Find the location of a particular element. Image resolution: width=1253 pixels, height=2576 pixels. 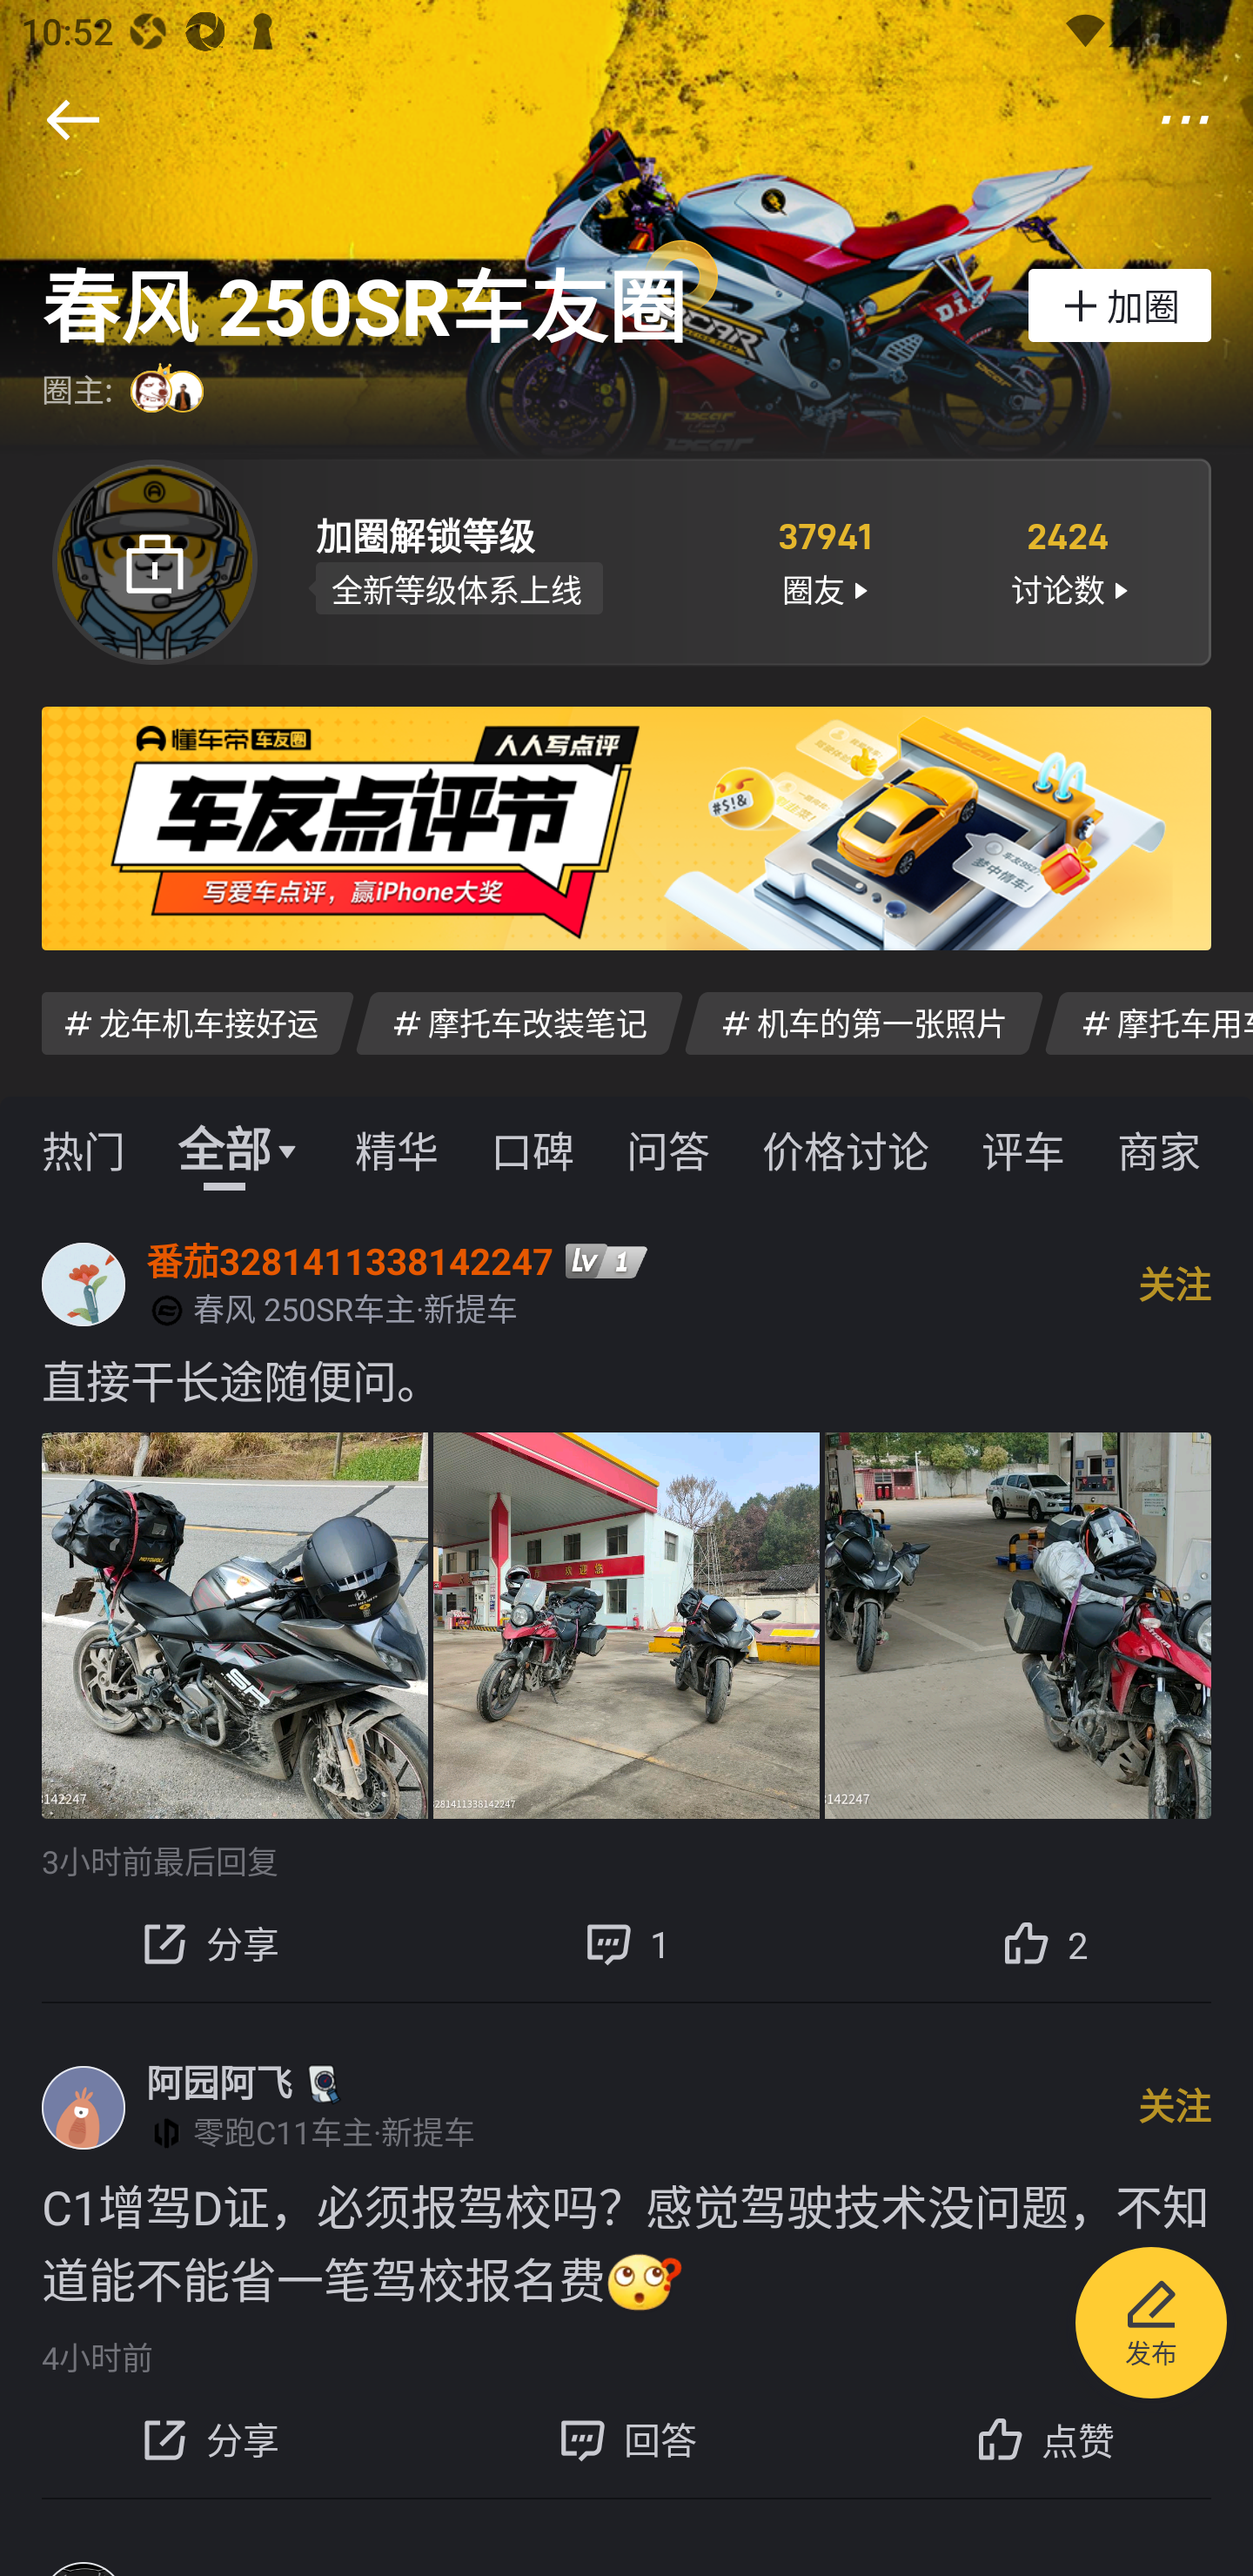

关注 is located at coordinates (1175, 1284).